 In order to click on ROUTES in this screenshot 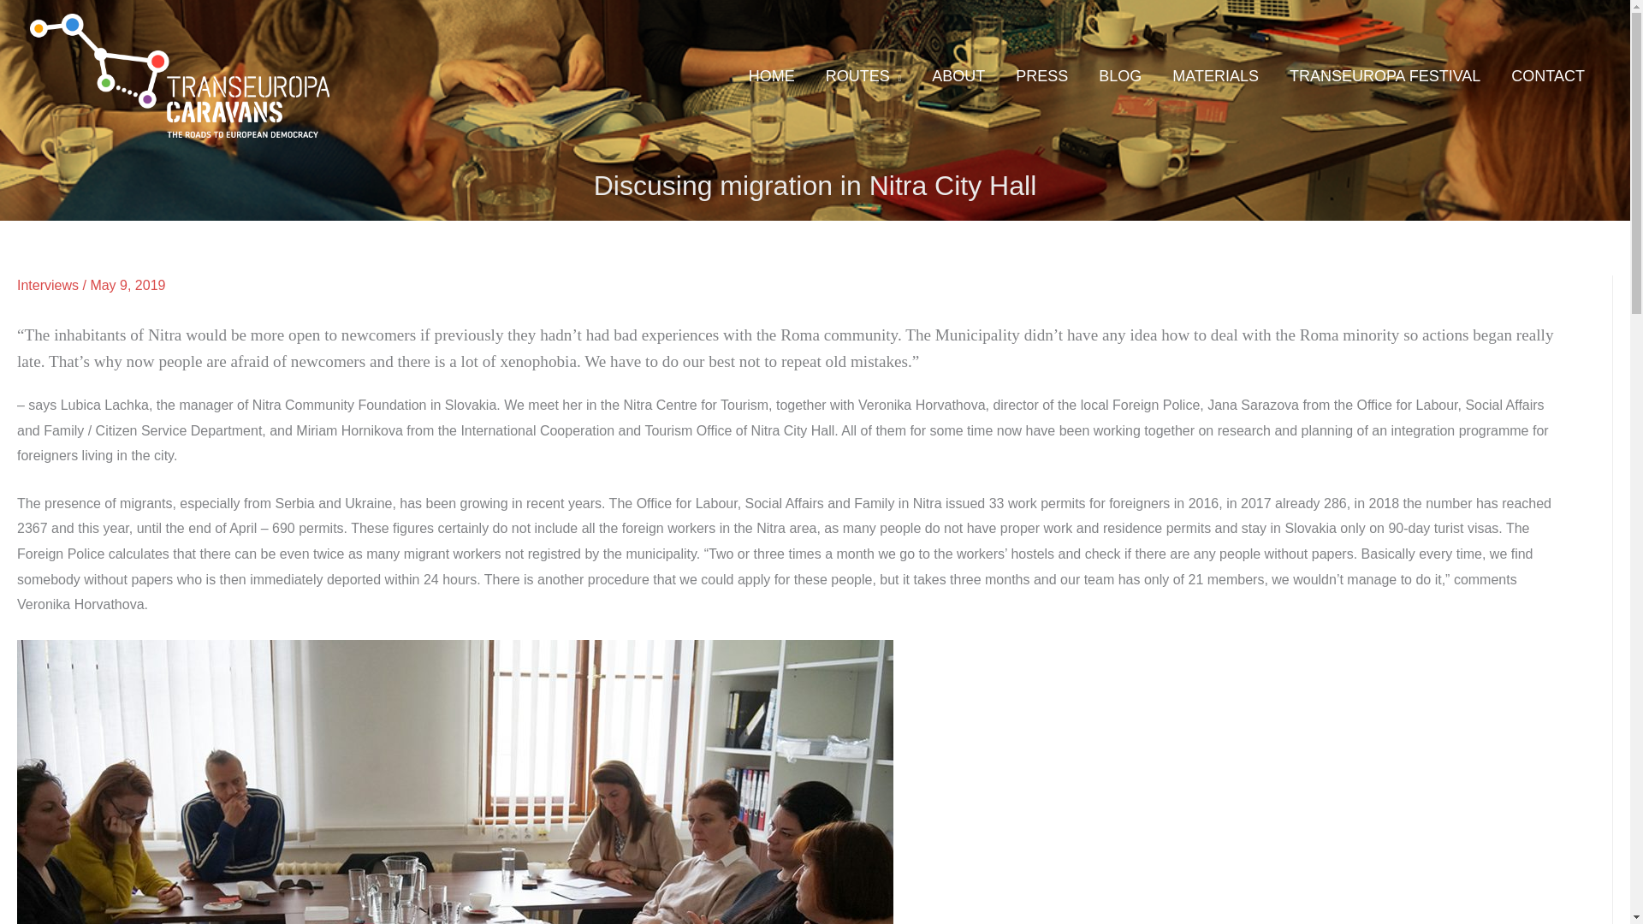, I will do `click(863, 75)`.